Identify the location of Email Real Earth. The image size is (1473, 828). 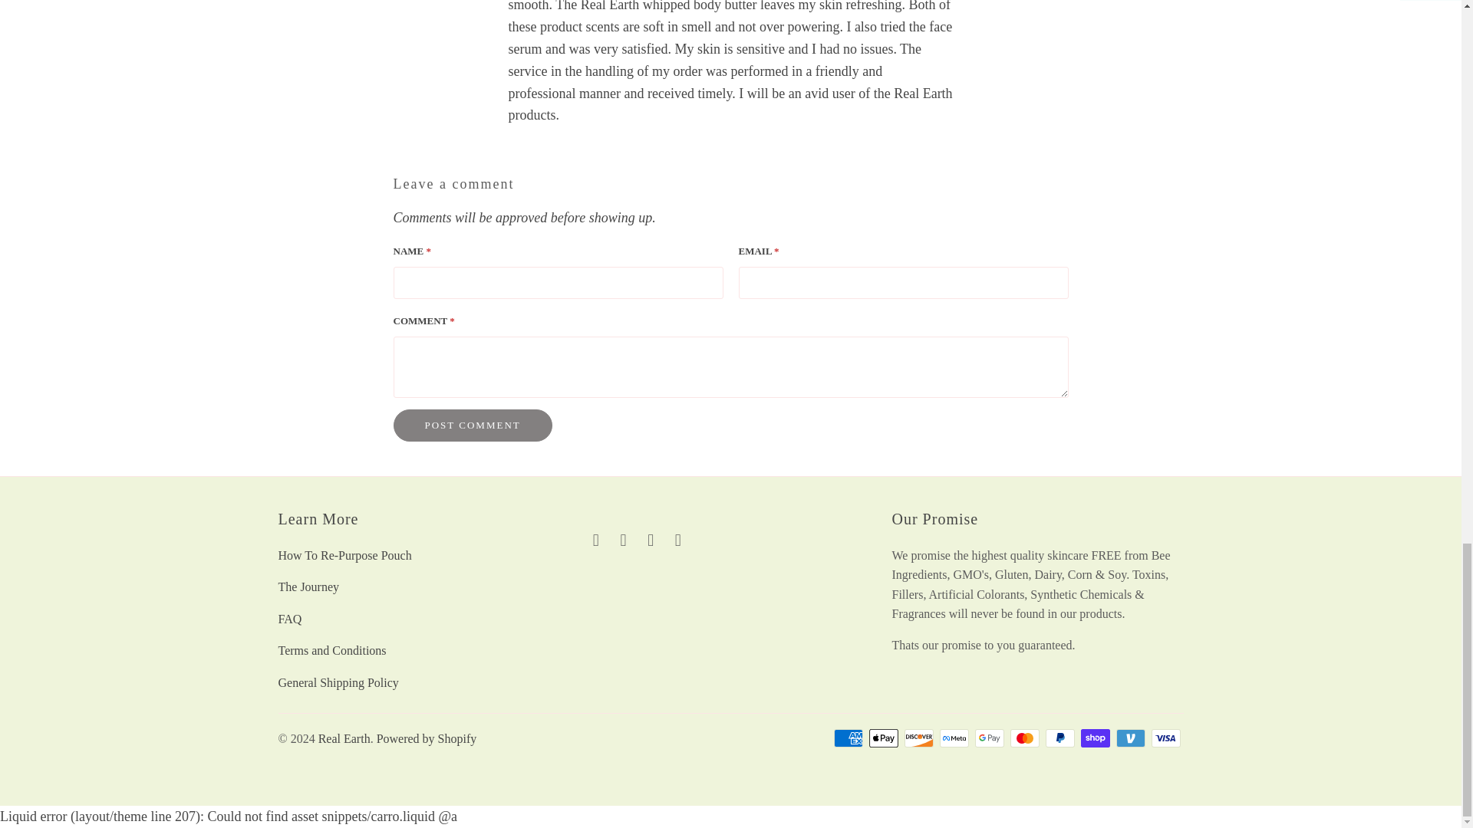
(678, 540).